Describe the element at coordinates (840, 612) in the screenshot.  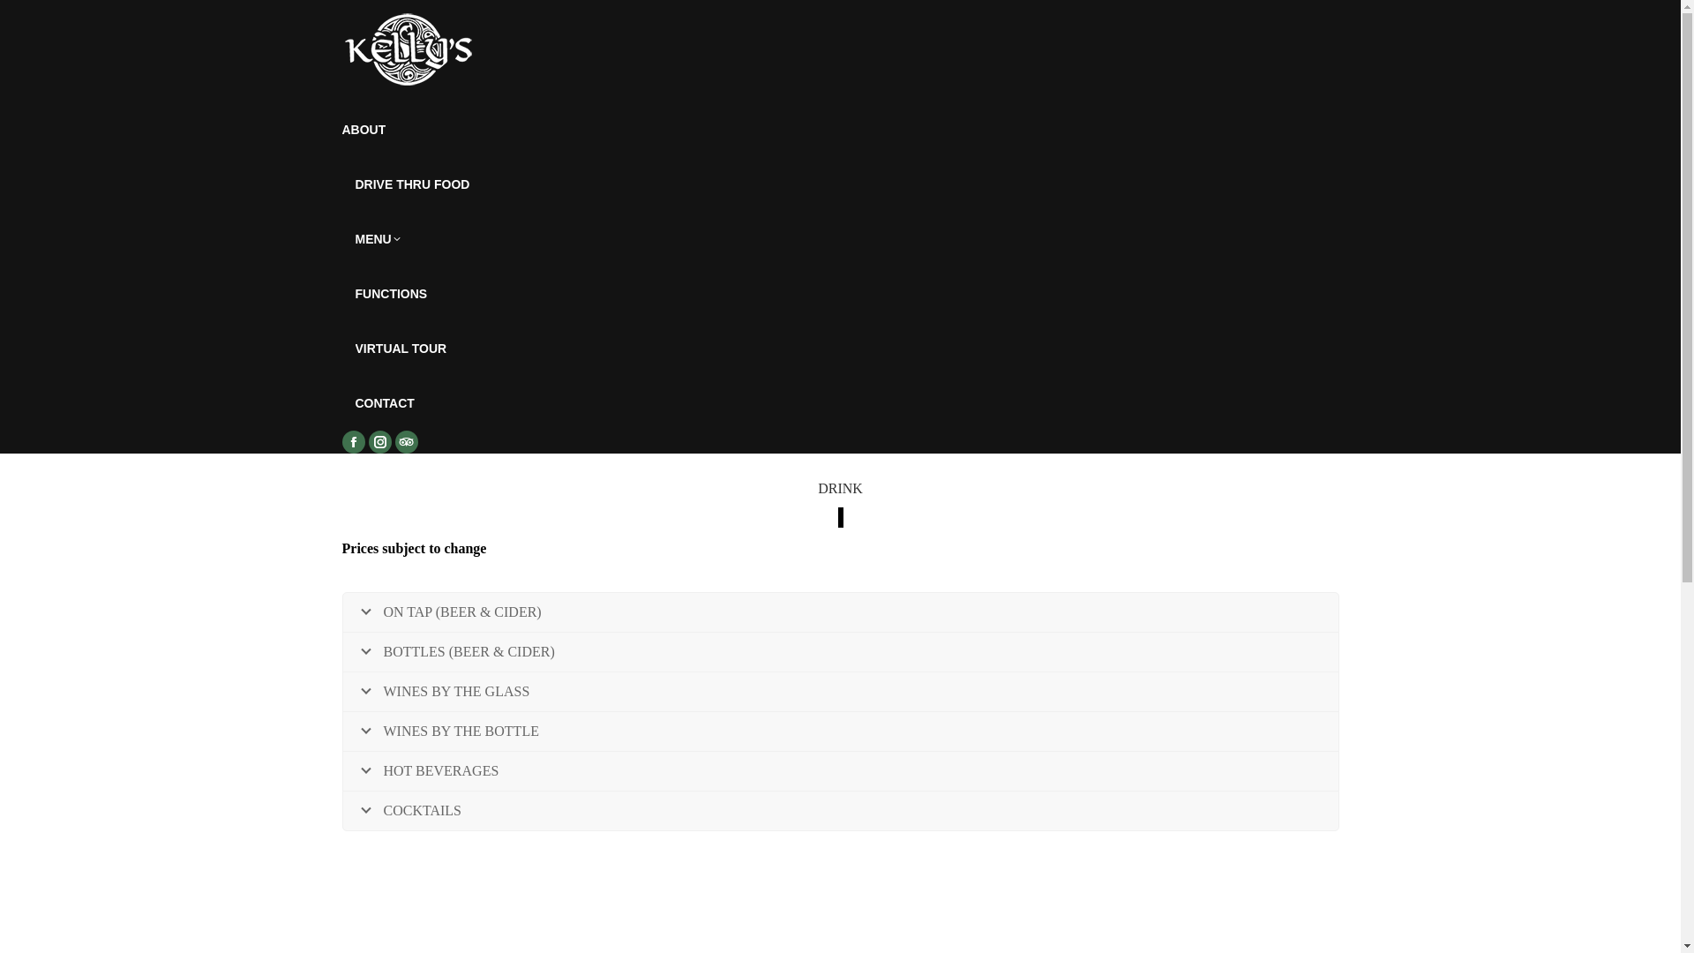
I see `ON TAP (BEER & CIDER)` at that location.